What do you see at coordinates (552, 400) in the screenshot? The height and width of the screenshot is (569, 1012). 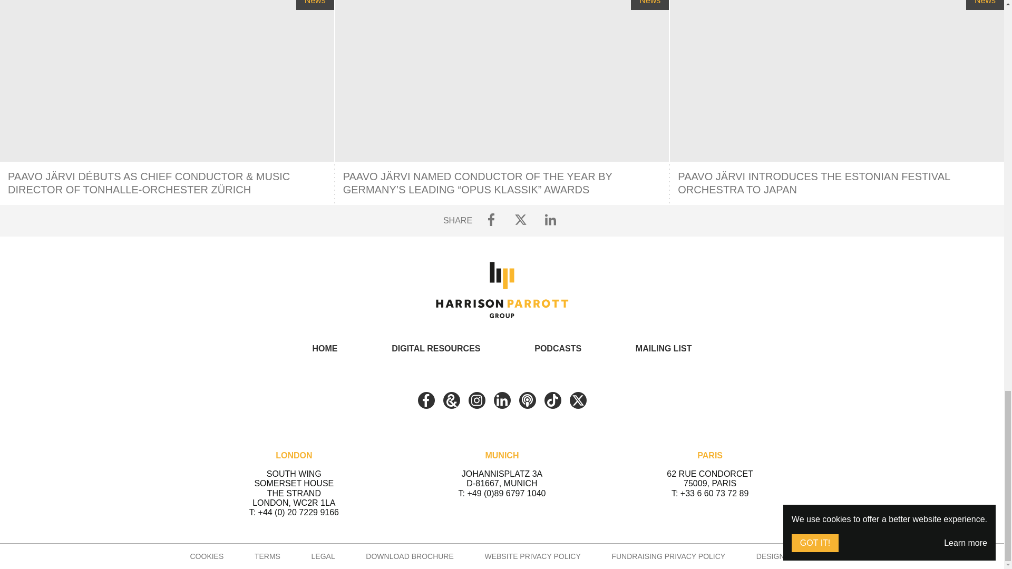 I see `TikTok` at bounding box center [552, 400].